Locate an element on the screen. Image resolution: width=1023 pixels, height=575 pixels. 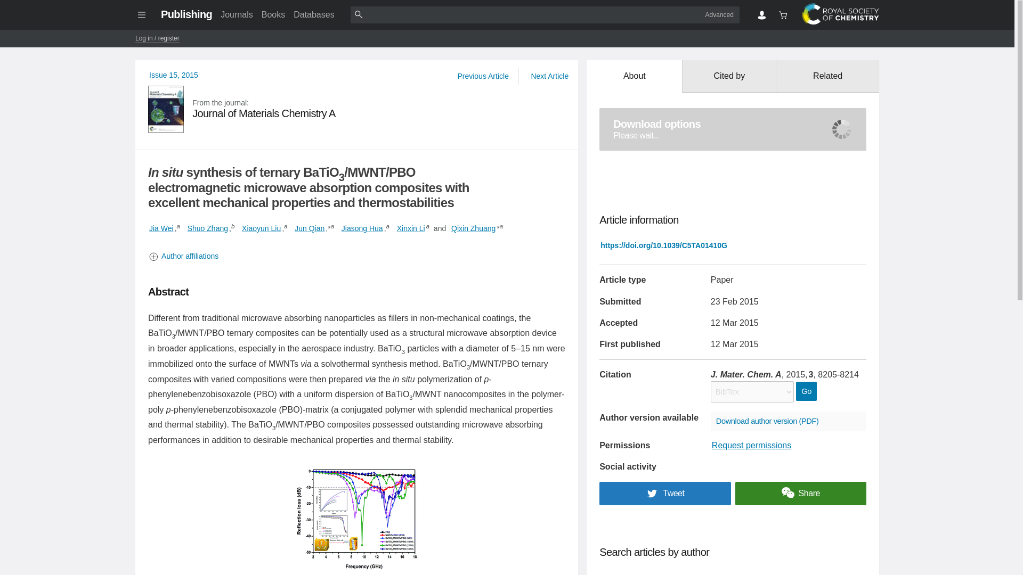
Cited by is located at coordinates (729, 77).